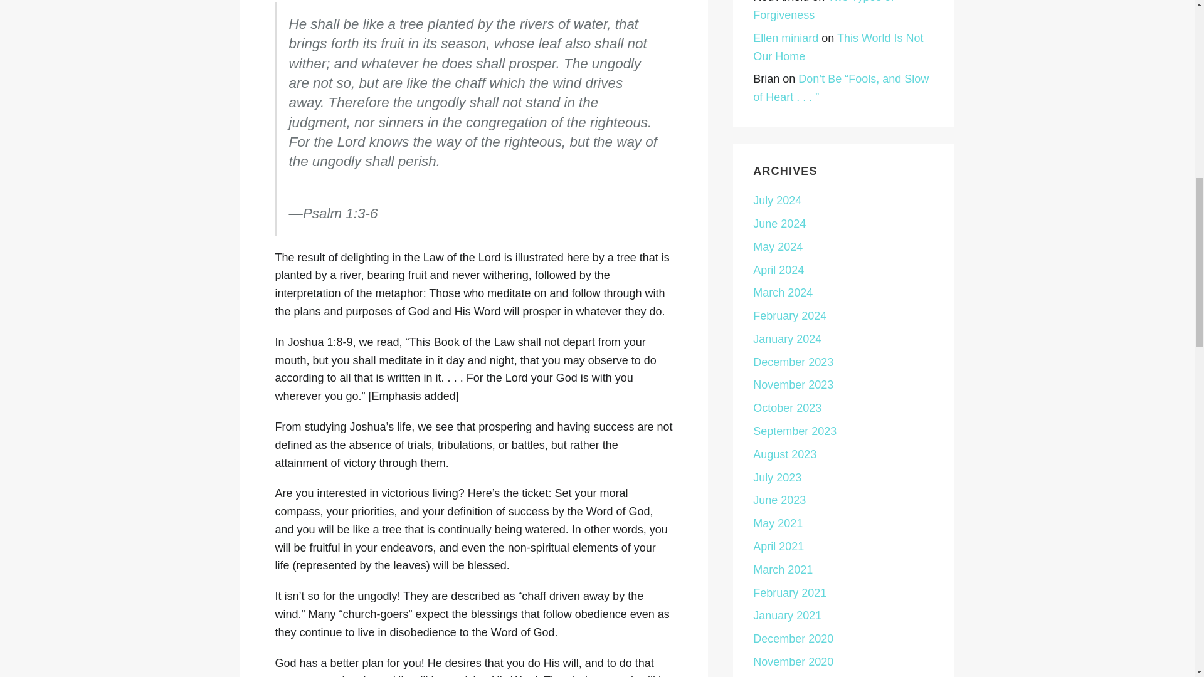  What do you see at coordinates (783, 292) in the screenshot?
I see `March 2024` at bounding box center [783, 292].